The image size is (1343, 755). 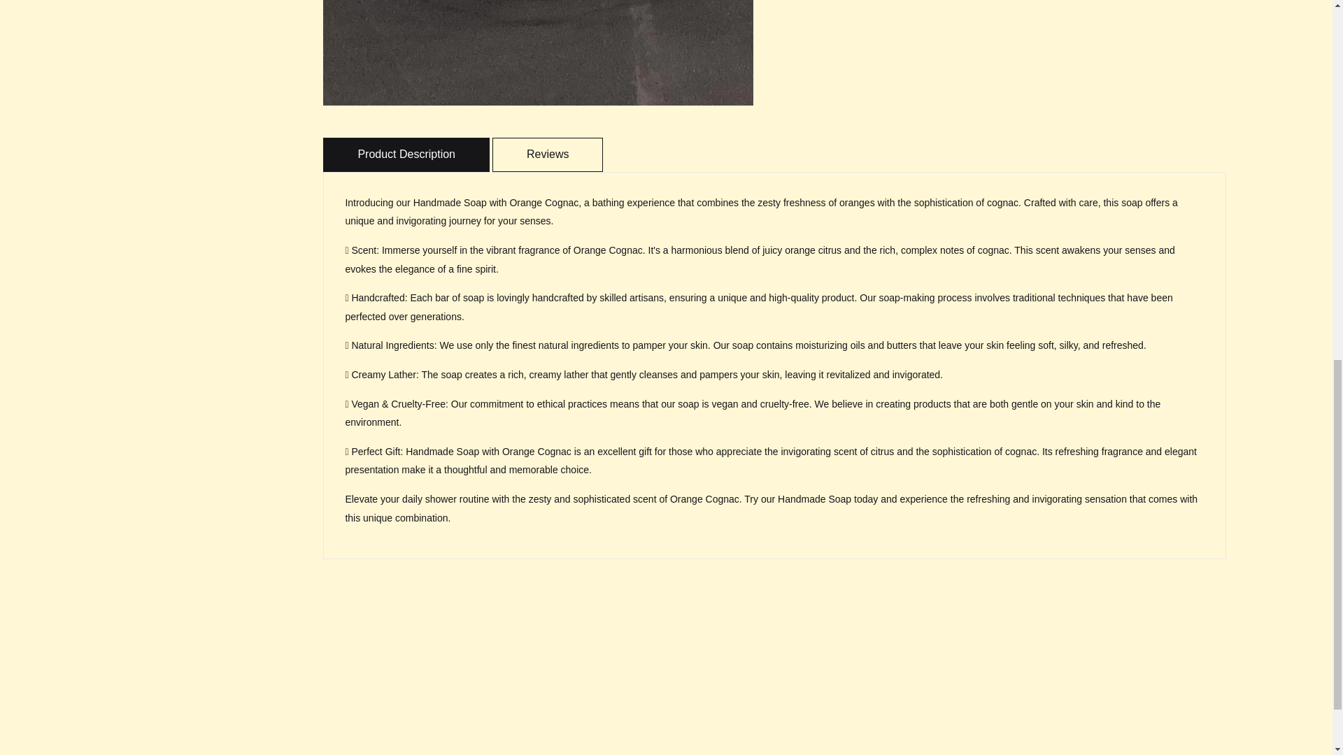 What do you see at coordinates (539, 53) in the screenshot?
I see `Dream` at bounding box center [539, 53].